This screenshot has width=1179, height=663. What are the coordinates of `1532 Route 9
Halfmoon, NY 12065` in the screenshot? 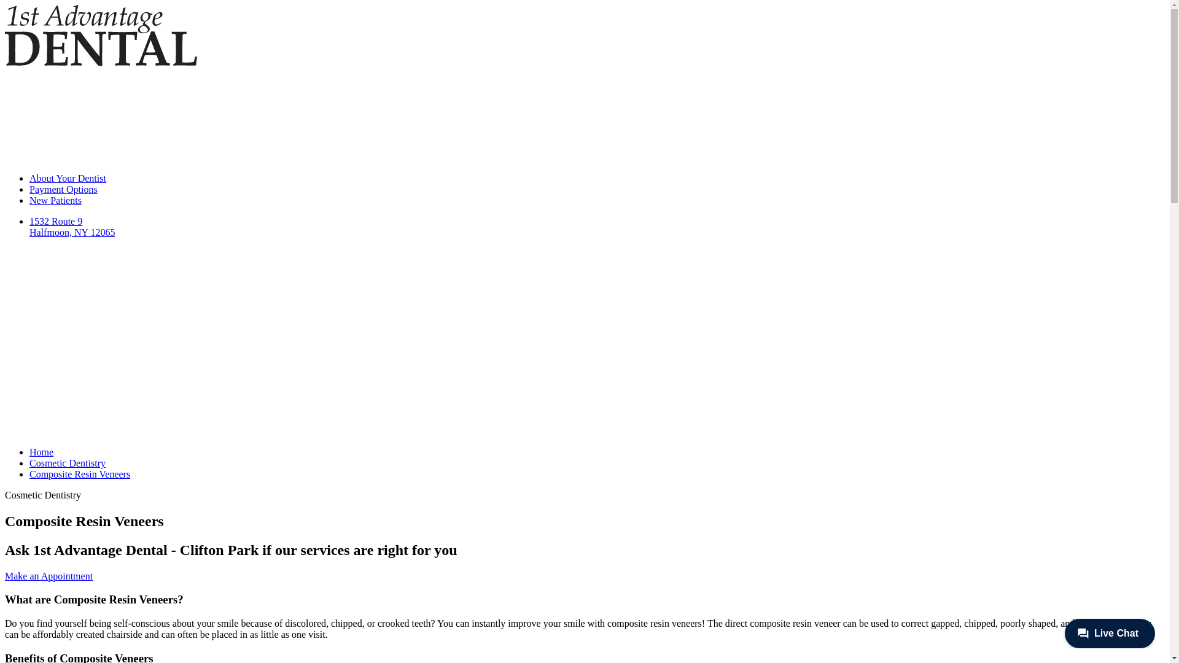 It's located at (597, 274).